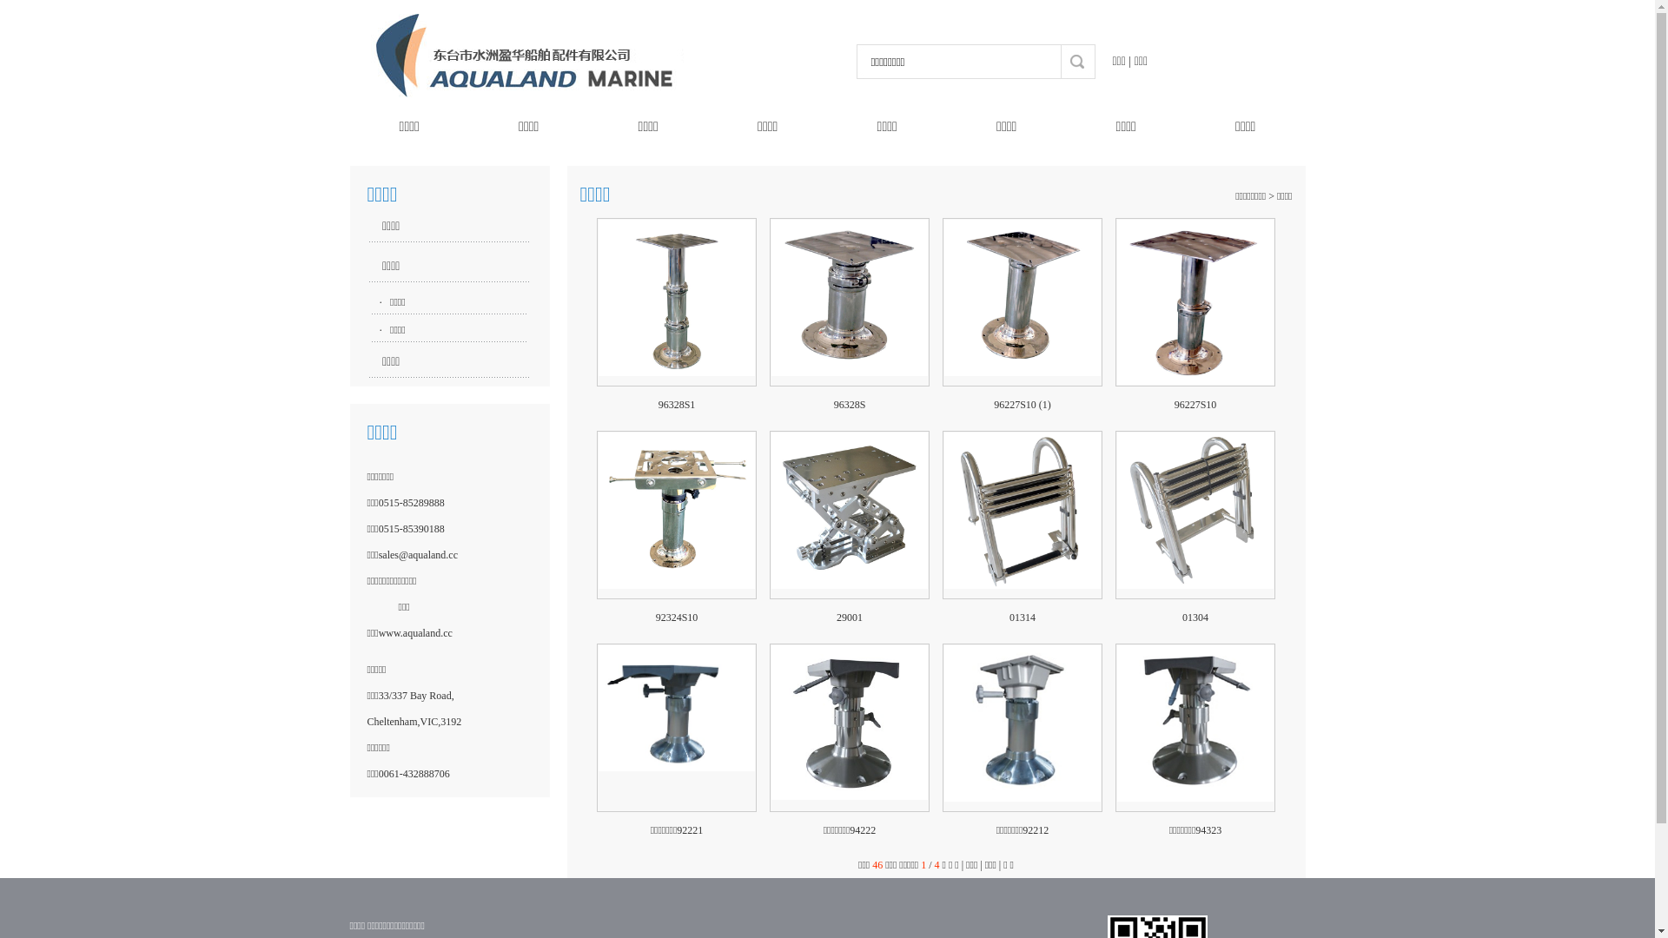 The height and width of the screenshot is (938, 1668). What do you see at coordinates (677, 515) in the screenshot?
I see `92324S10` at bounding box center [677, 515].